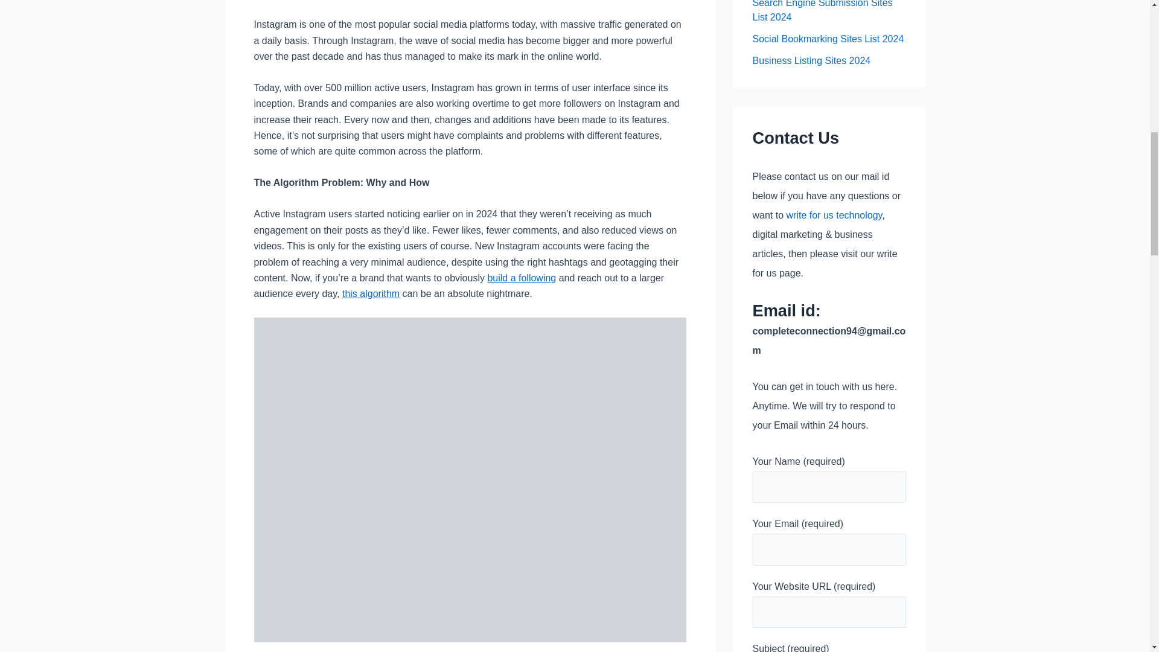 This screenshot has width=1159, height=652. I want to click on build a following, so click(522, 278).